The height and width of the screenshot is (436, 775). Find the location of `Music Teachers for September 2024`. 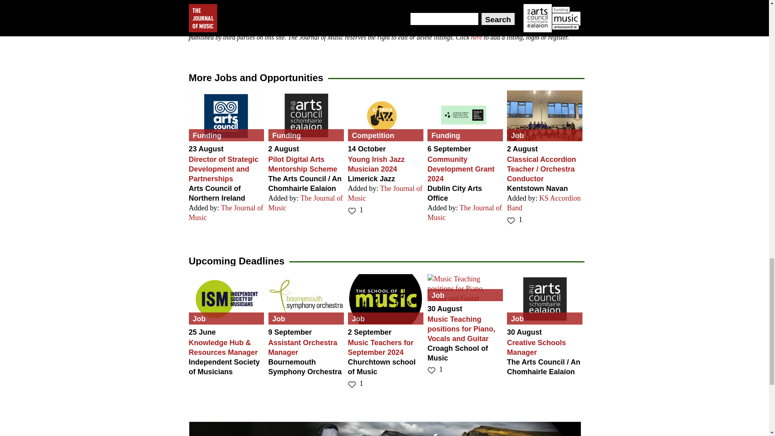

Music Teachers for September 2024 is located at coordinates (385, 299).